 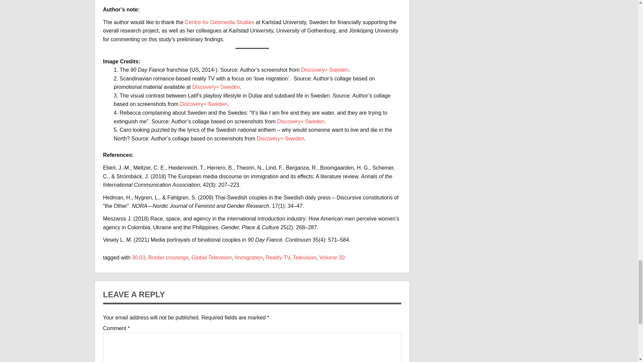 I want to click on Volume 30, so click(x=332, y=257).